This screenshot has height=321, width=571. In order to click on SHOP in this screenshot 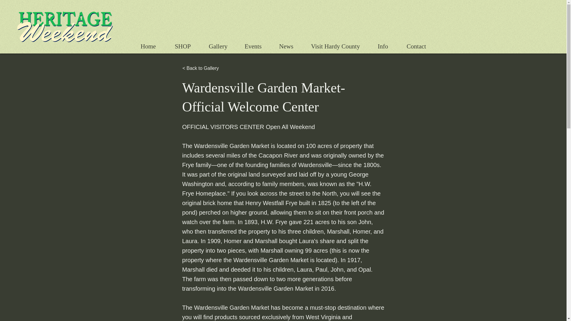, I will do `click(183, 46)`.